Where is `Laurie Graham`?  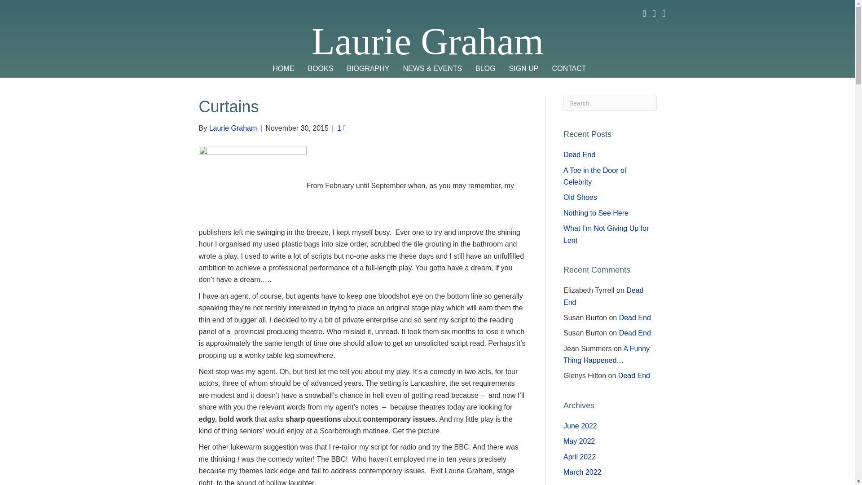 Laurie Graham is located at coordinates (427, 41).